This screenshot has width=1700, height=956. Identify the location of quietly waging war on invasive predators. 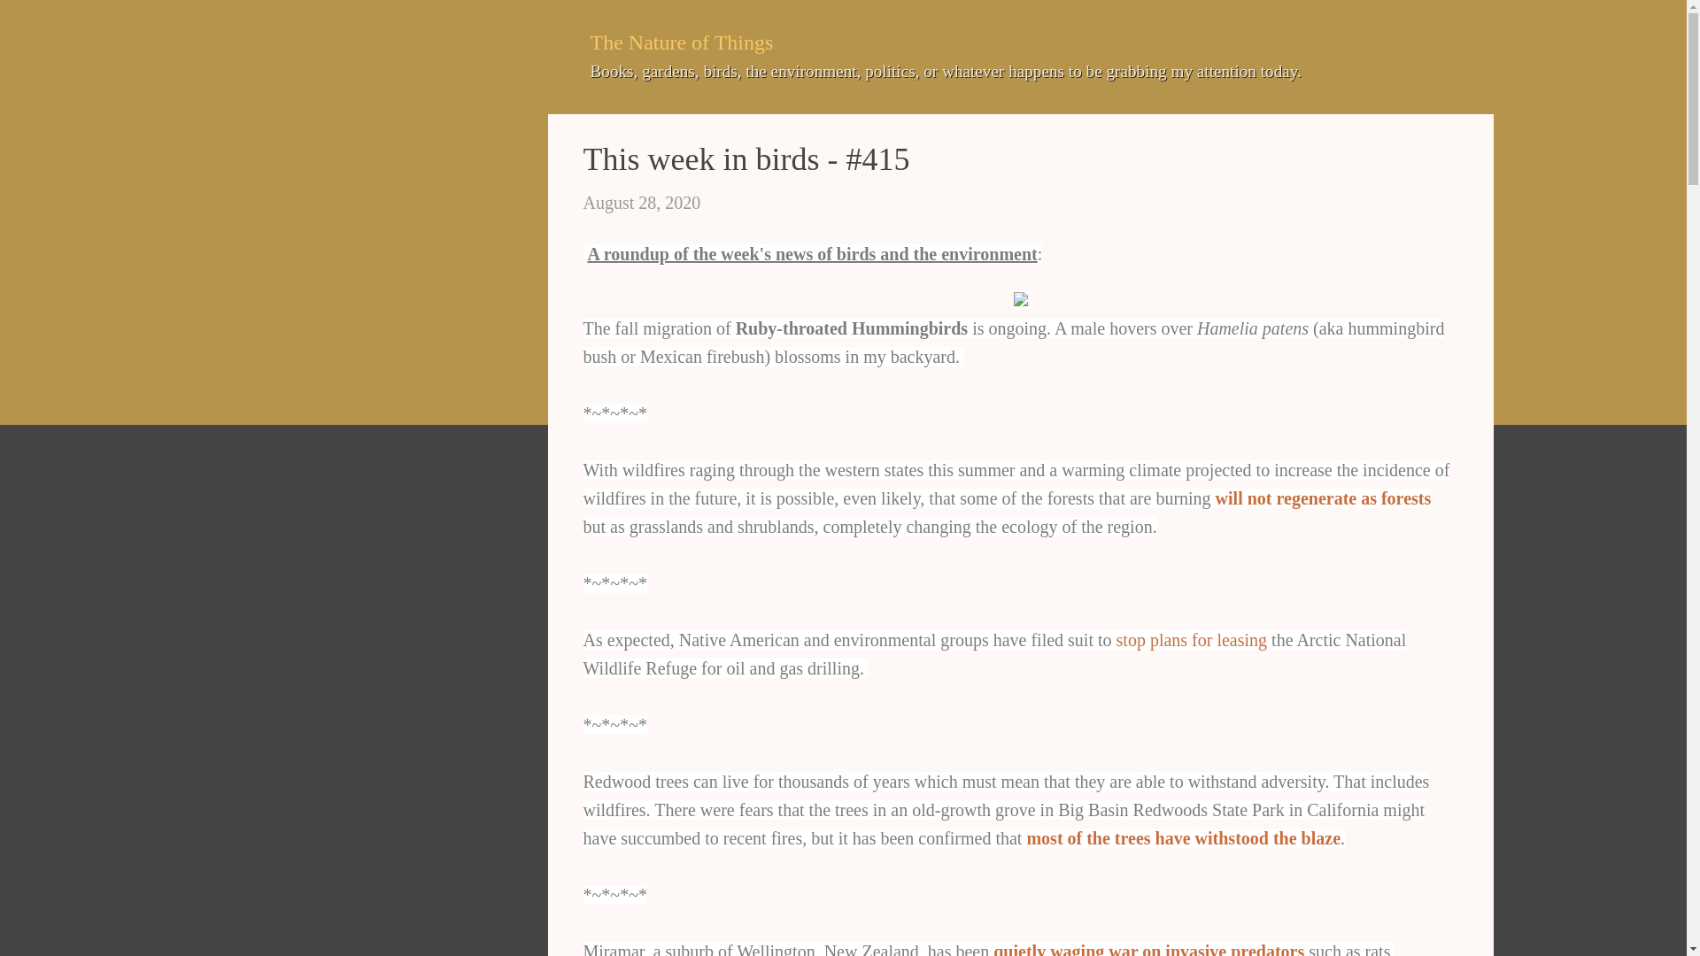
(1147, 949).